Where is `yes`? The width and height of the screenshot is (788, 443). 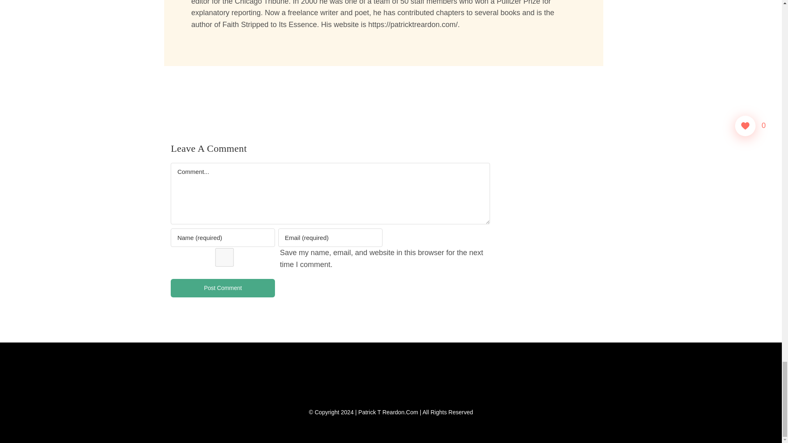 yes is located at coordinates (224, 257).